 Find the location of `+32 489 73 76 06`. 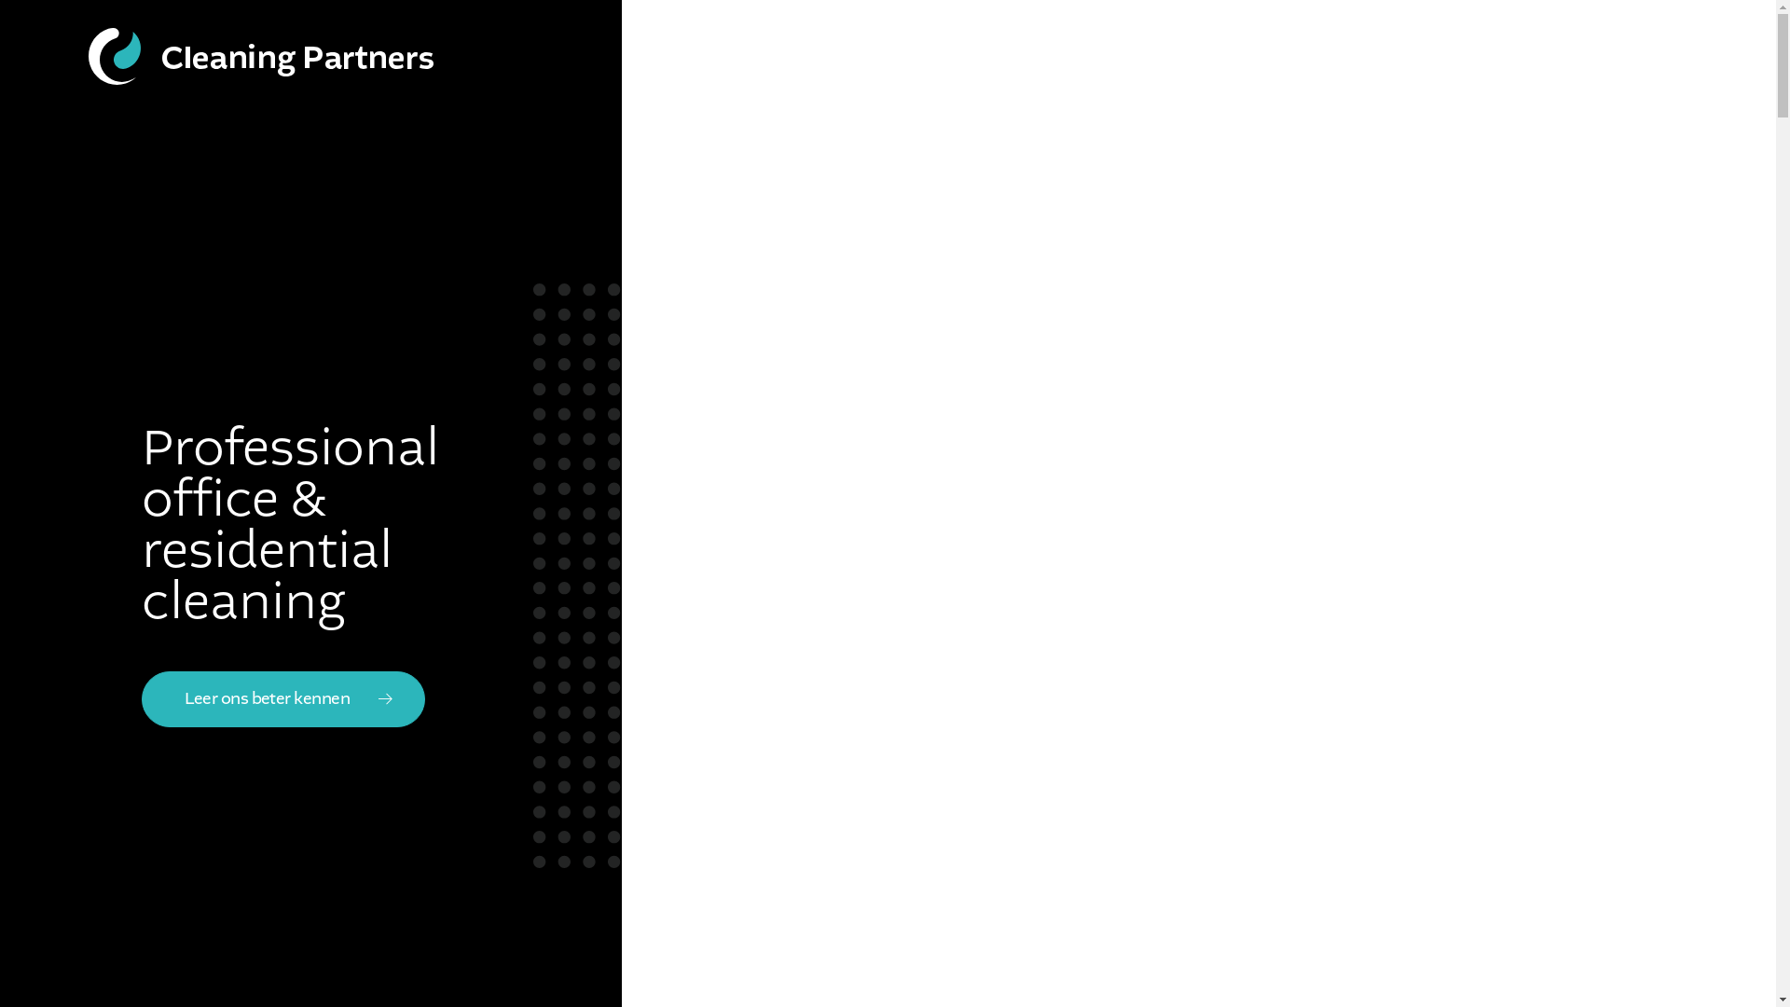

+32 489 73 76 06 is located at coordinates (1602, 57).